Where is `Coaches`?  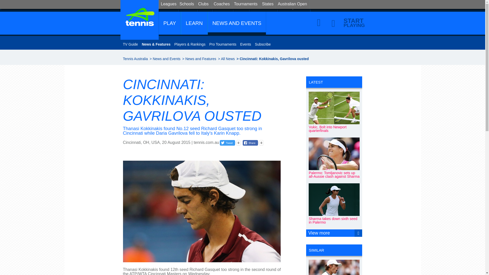
Coaches is located at coordinates (223, 6).